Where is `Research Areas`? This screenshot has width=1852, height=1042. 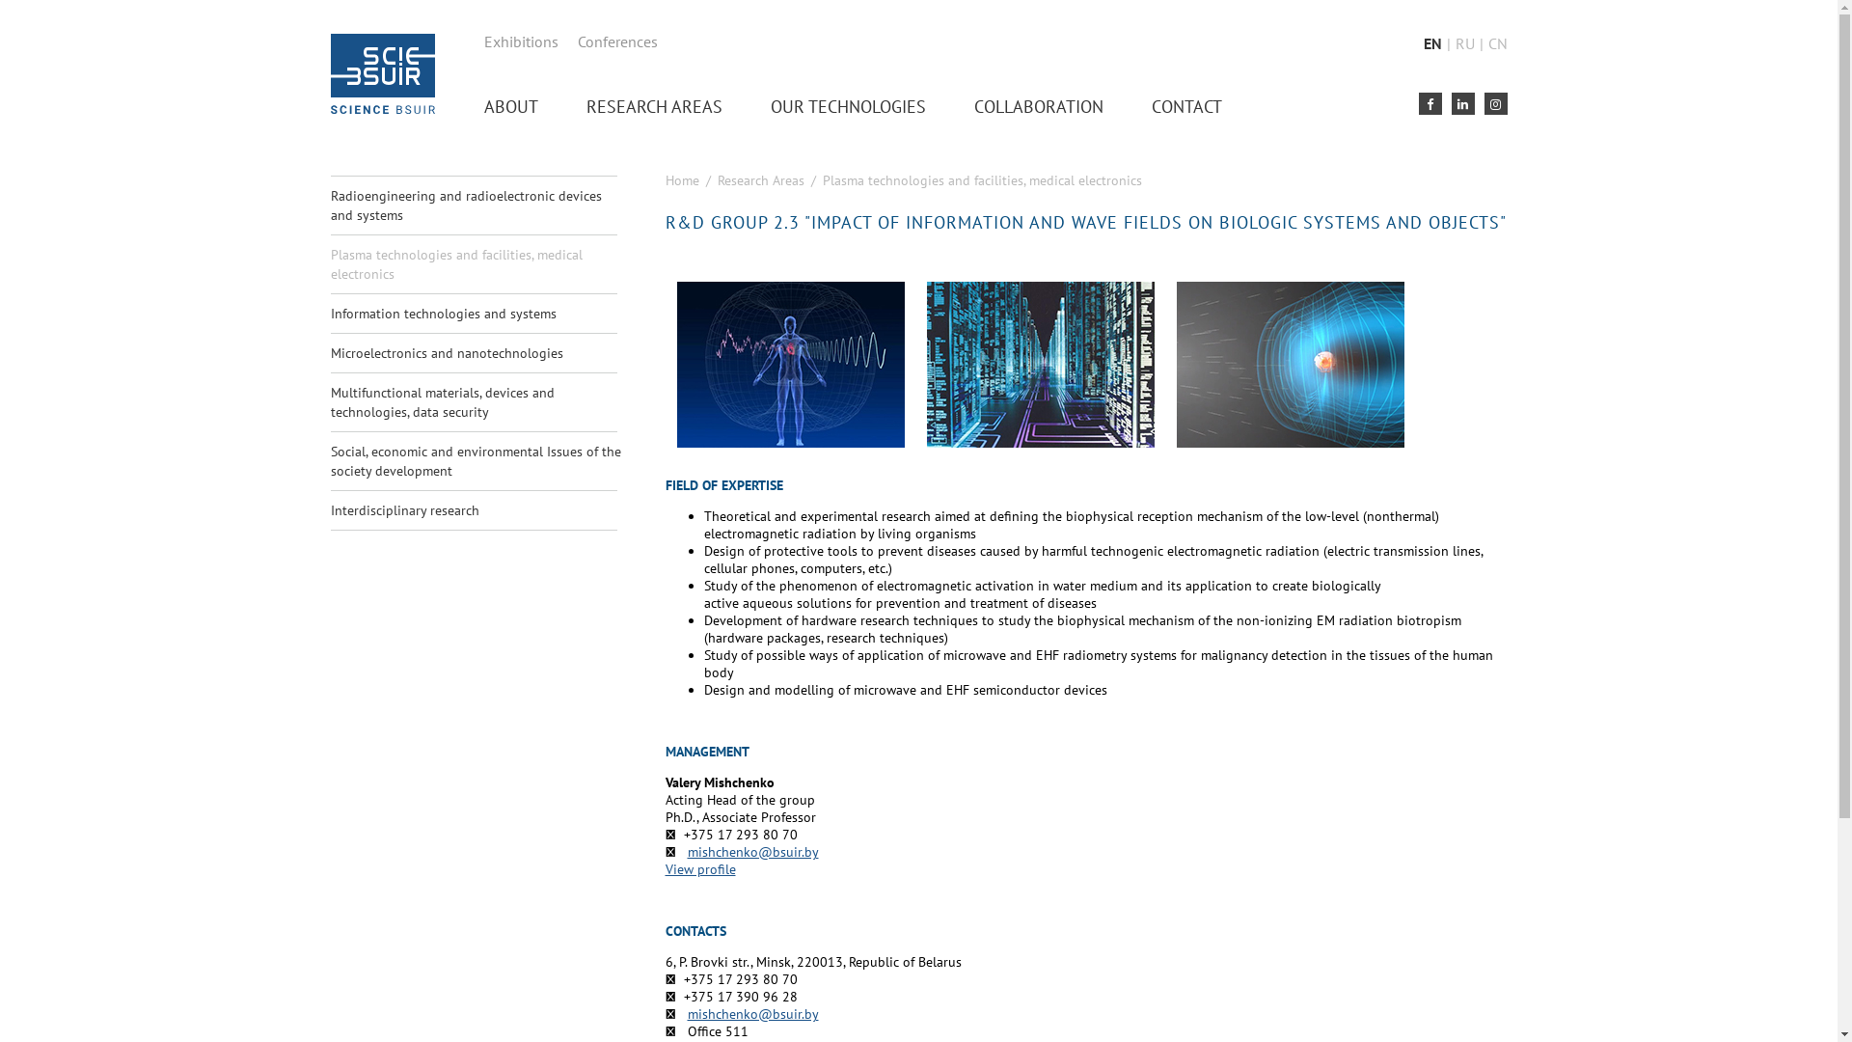 Research Areas is located at coordinates (761, 180).